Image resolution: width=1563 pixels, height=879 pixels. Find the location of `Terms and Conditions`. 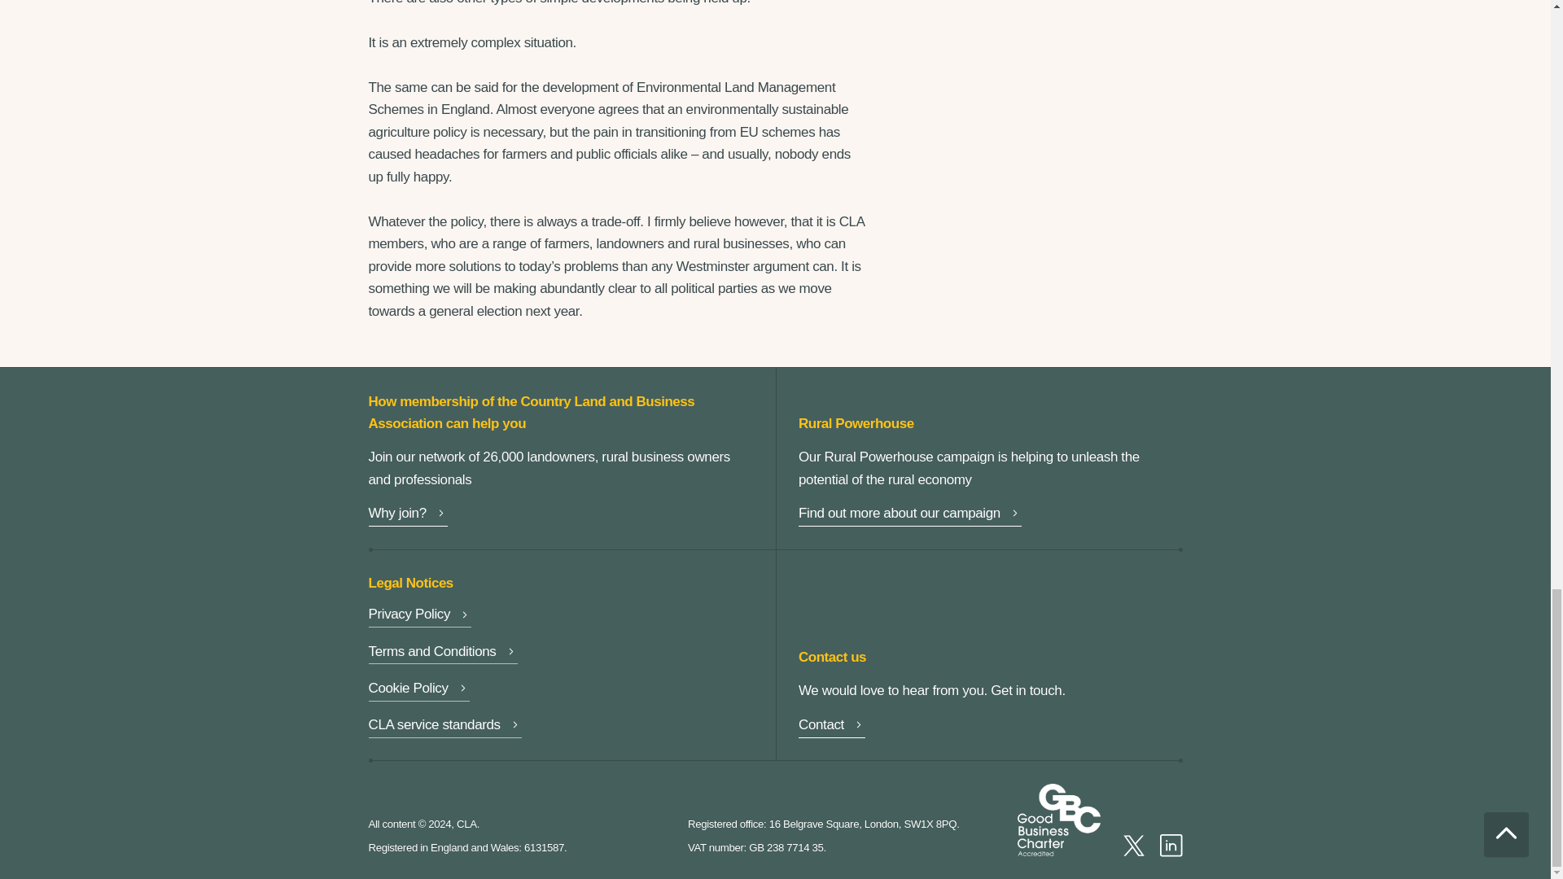

Terms and Conditions is located at coordinates (442, 653).